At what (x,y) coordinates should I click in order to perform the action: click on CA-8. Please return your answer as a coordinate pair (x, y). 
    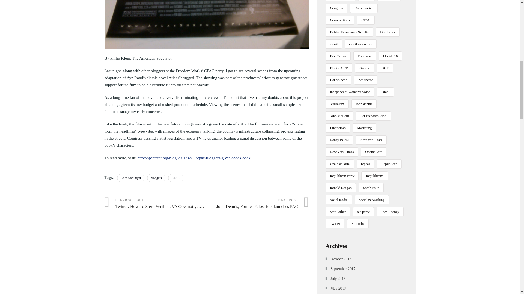
    Looking at the image, I should click on (130, 178).